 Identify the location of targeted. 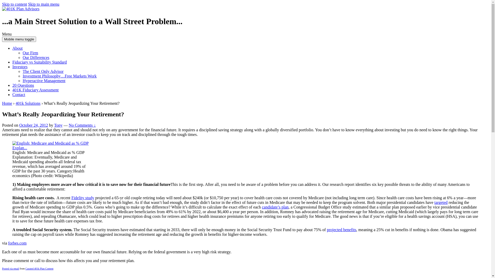
(441, 202).